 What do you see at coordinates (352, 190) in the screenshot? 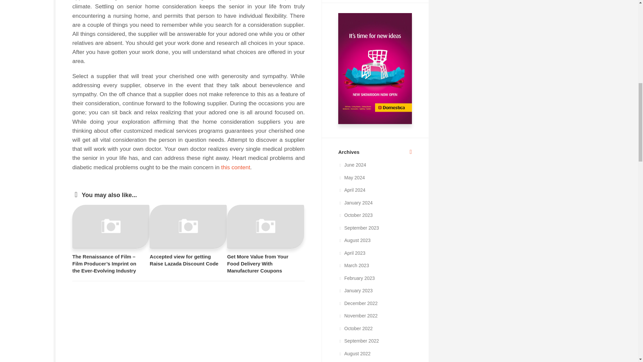
I see `April 2024` at bounding box center [352, 190].